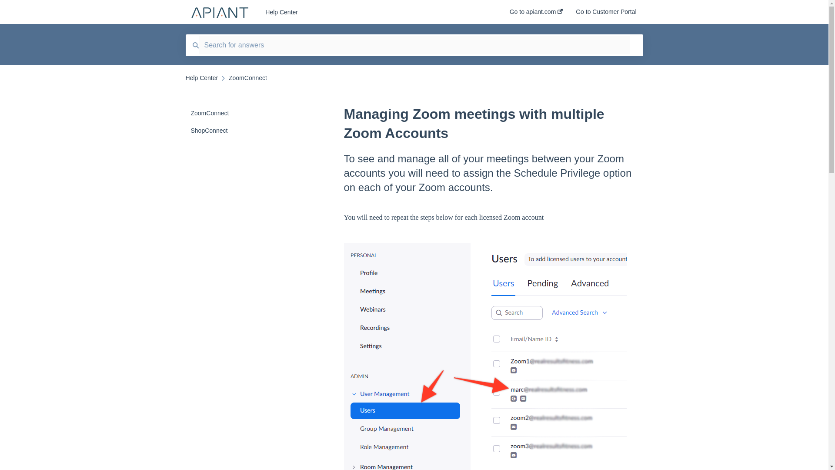 The width and height of the screenshot is (835, 470). What do you see at coordinates (237, 130) in the screenshot?
I see `ShopConnect` at bounding box center [237, 130].